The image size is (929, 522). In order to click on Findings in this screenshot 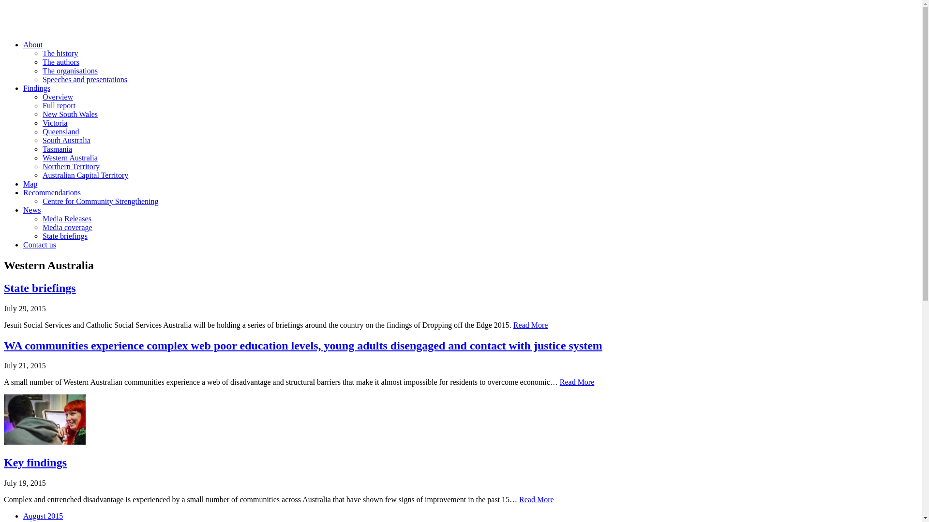, I will do `click(37, 88)`.